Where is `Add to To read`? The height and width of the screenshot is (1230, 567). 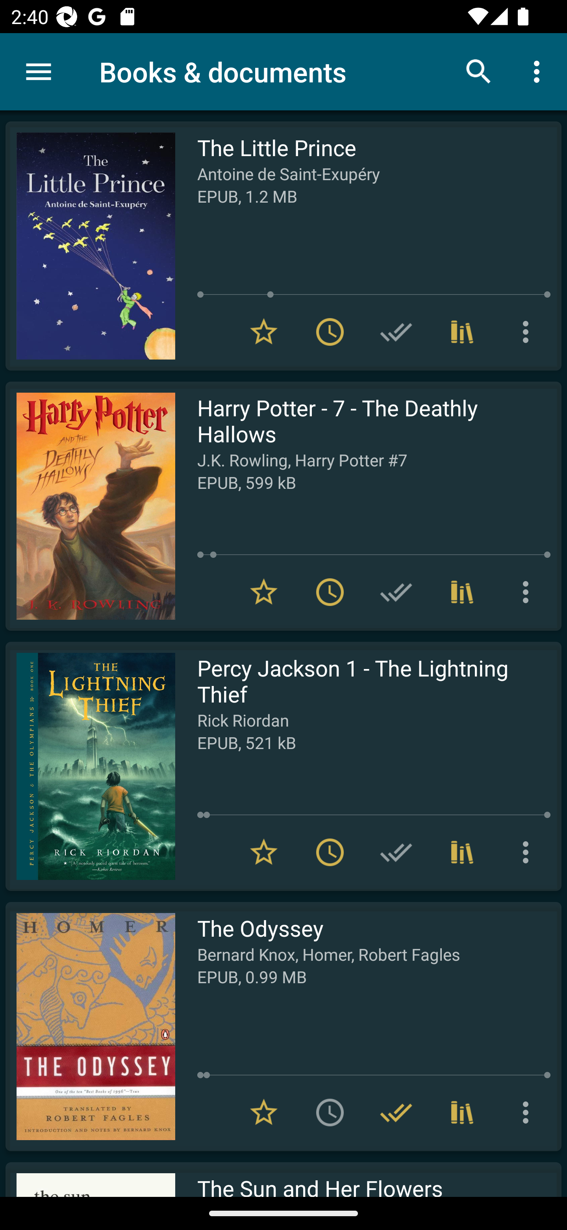
Add to To read is located at coordinates (330, 1113).